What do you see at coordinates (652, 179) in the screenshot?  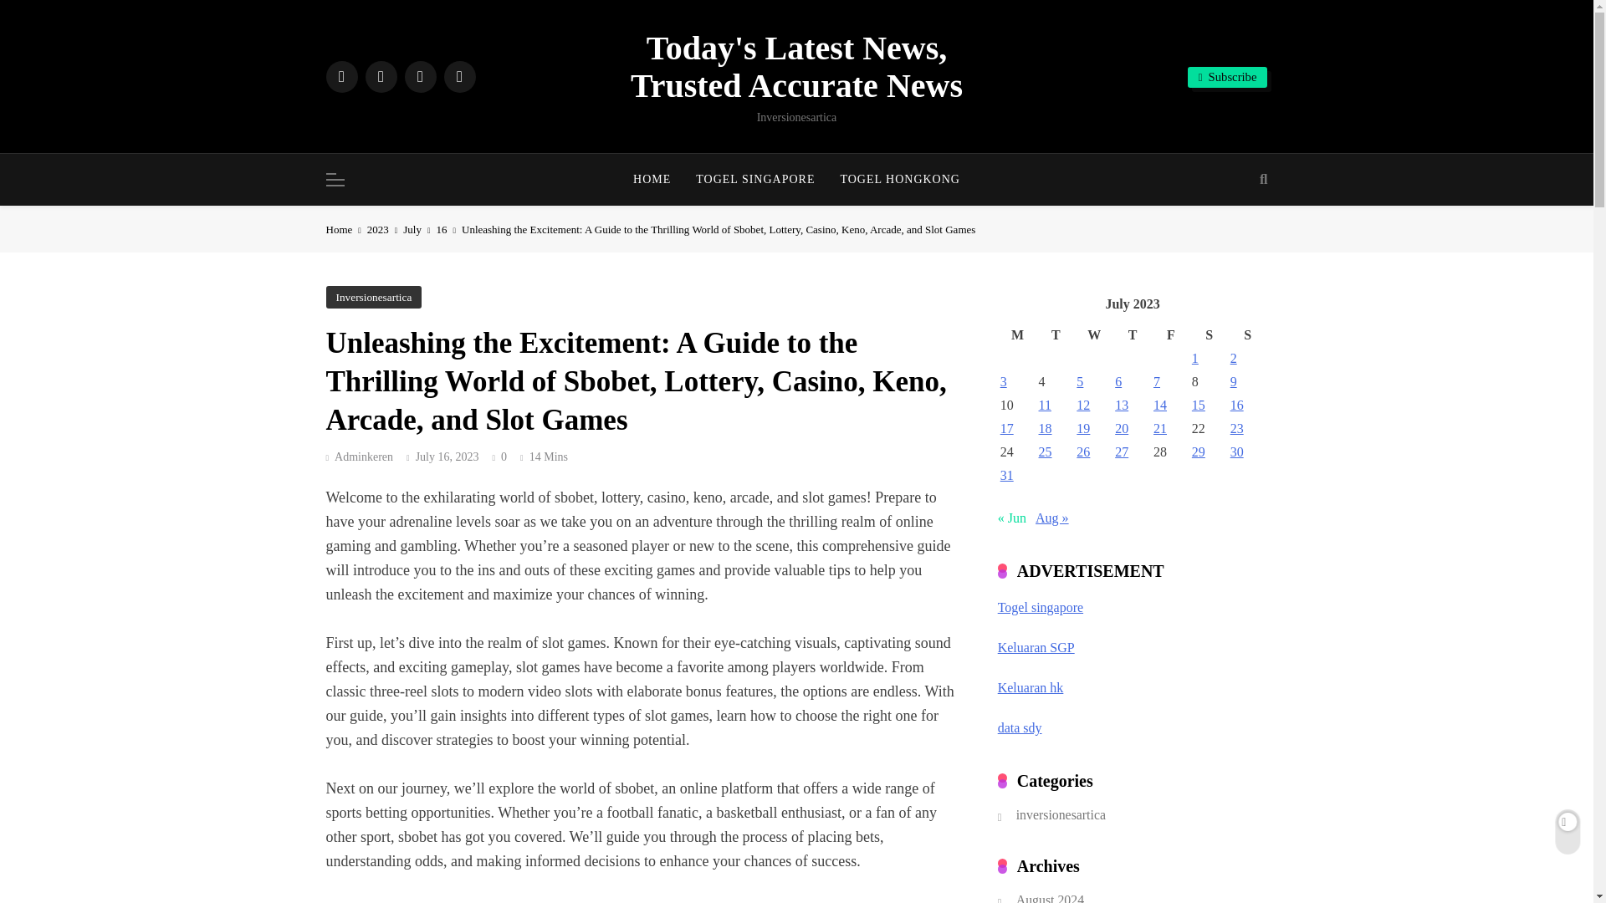 I see `HOME` at bounding box center [652, 179].